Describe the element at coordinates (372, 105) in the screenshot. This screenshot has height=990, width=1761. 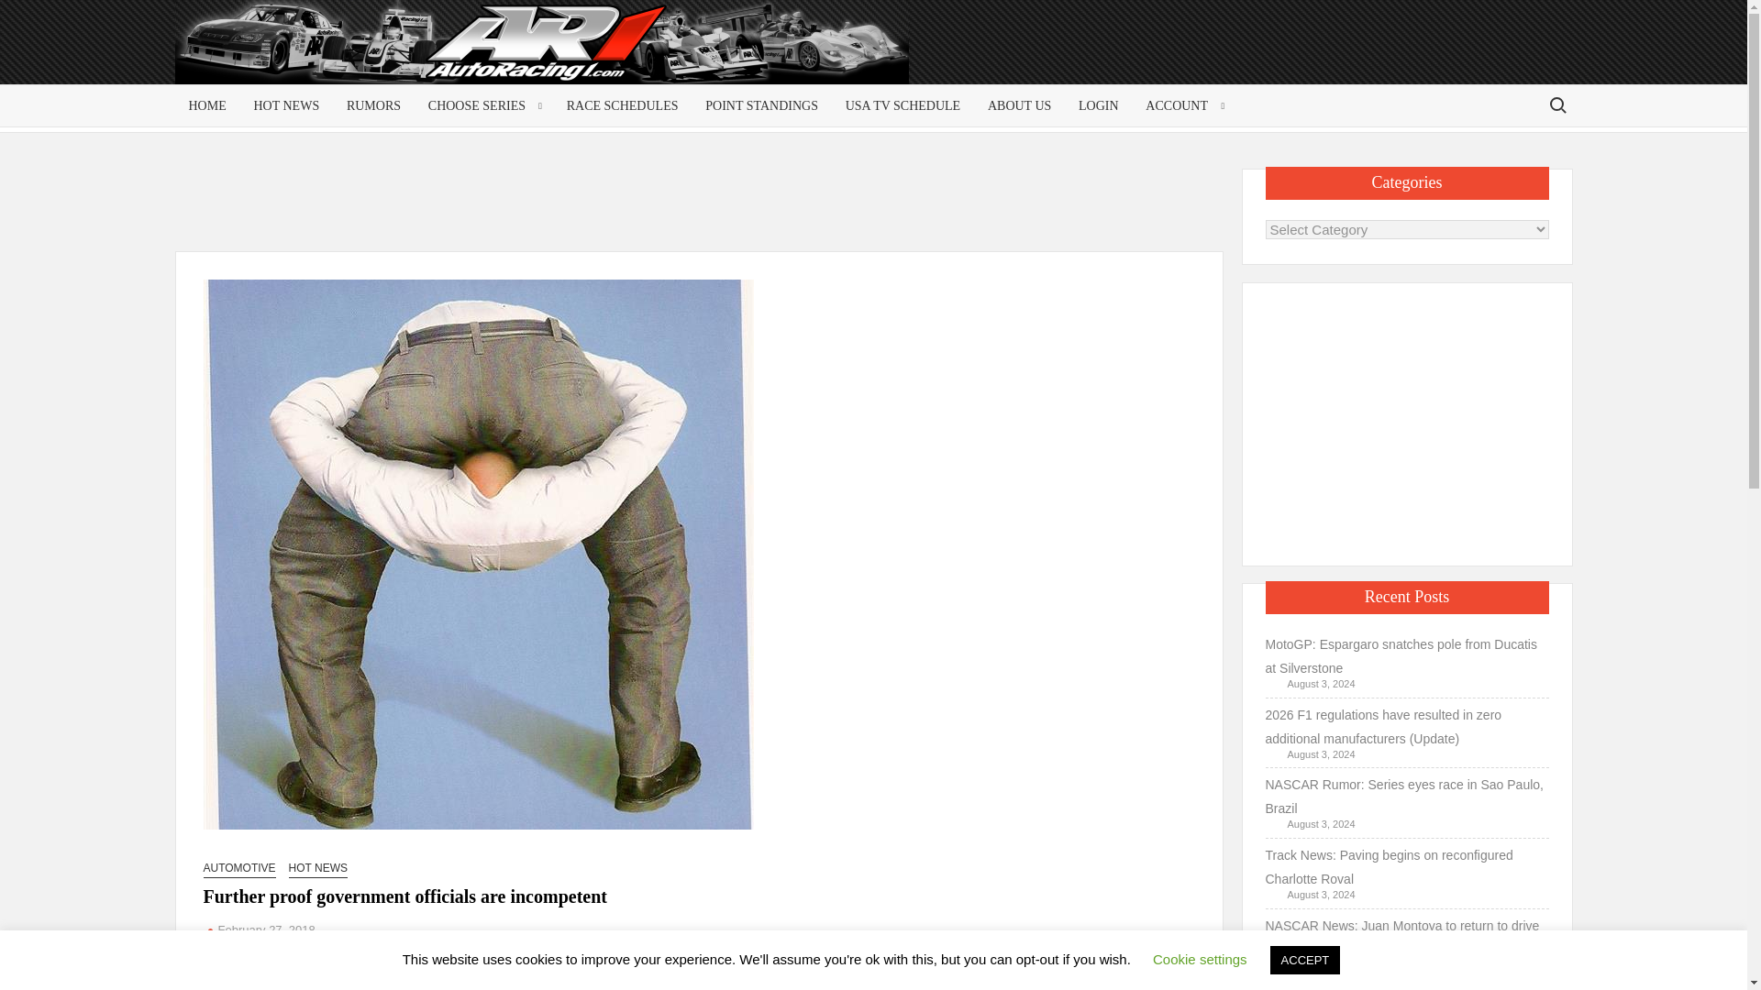
I see `RUMORS` at that location.